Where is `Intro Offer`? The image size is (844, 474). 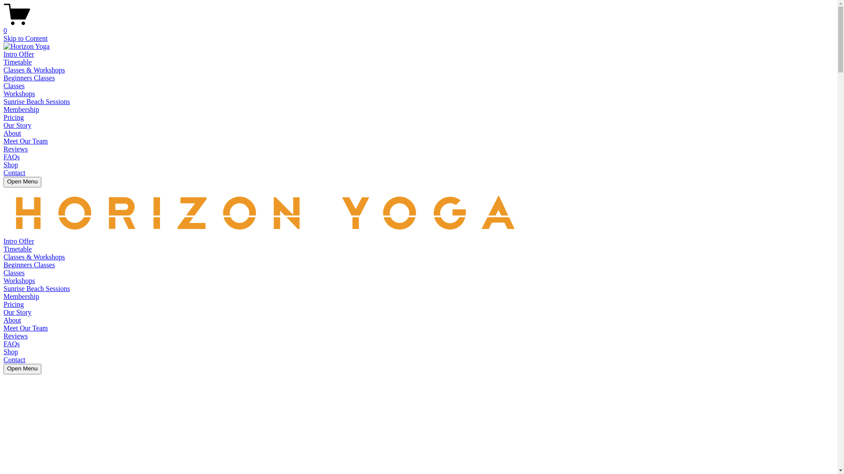
Intro Offer is located at coordinates (18, 54).